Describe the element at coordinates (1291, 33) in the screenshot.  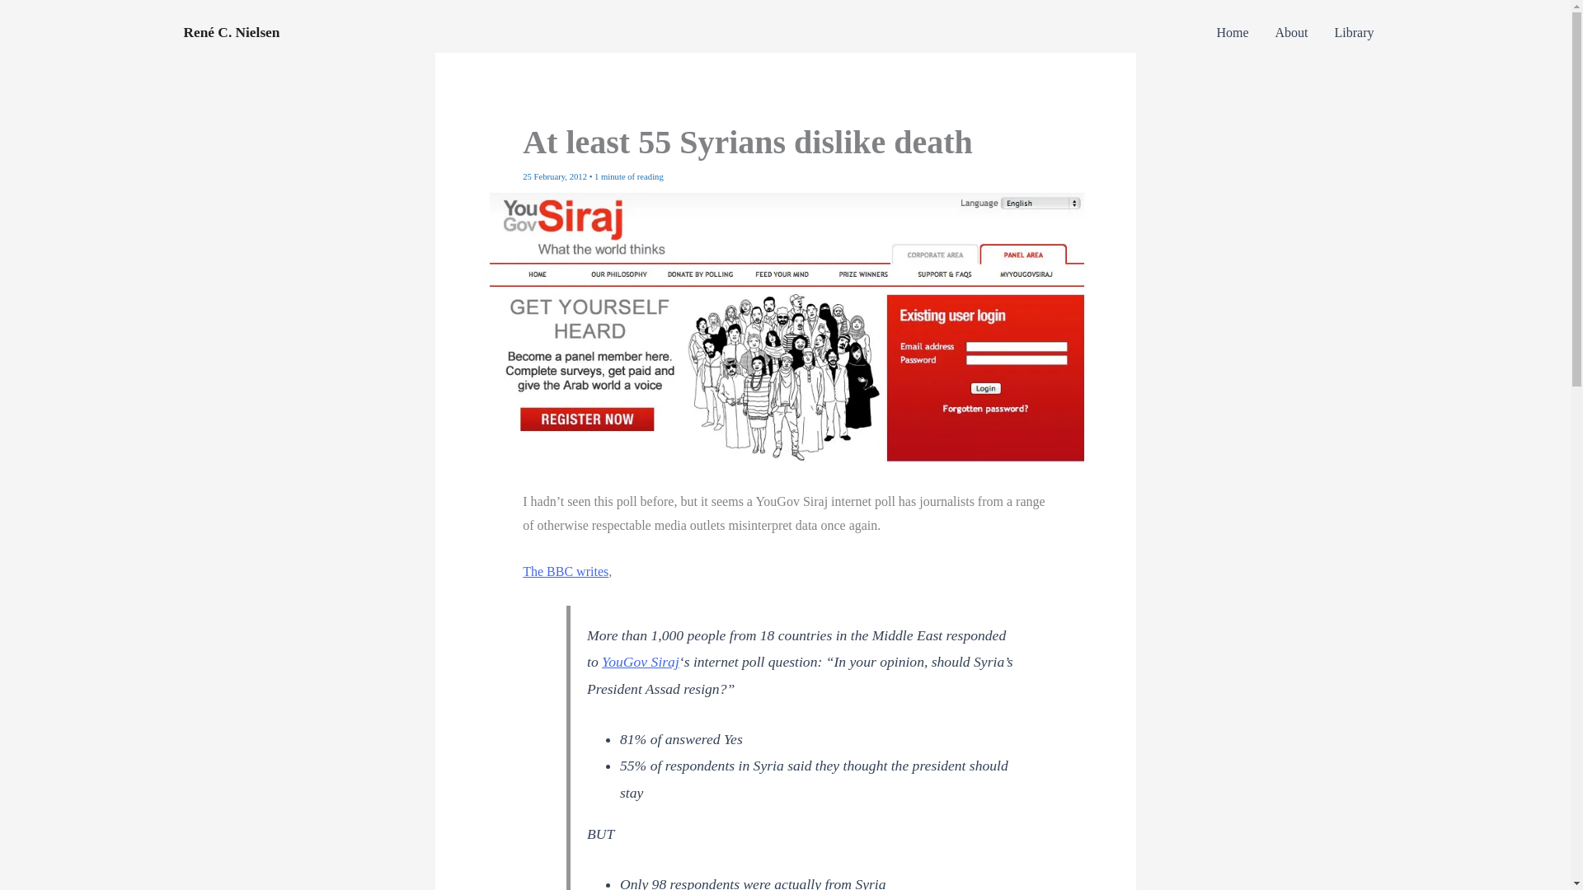
I see `About` at that location.